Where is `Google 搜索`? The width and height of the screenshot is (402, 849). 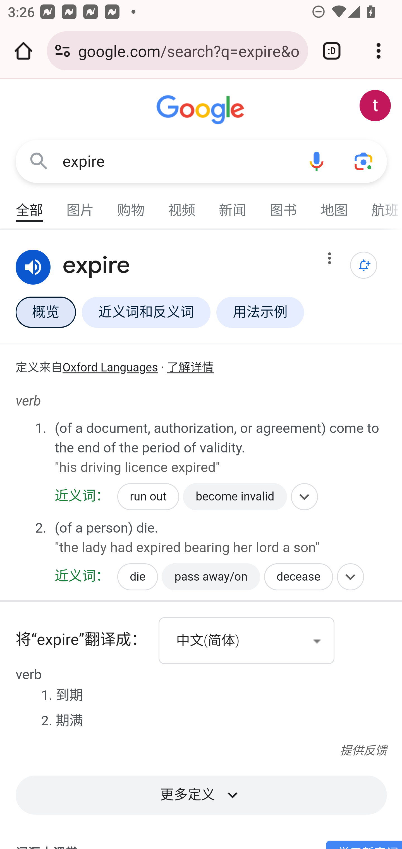 Google 搜索 is located at coordinates (39, 161).